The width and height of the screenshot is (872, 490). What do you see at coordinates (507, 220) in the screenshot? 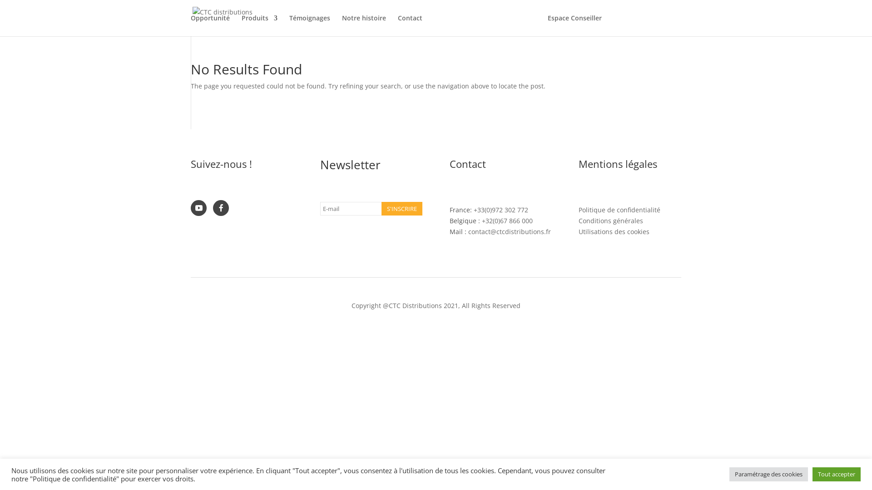
I see `+32(0)67 866 000` at bounding box center [507, 220].